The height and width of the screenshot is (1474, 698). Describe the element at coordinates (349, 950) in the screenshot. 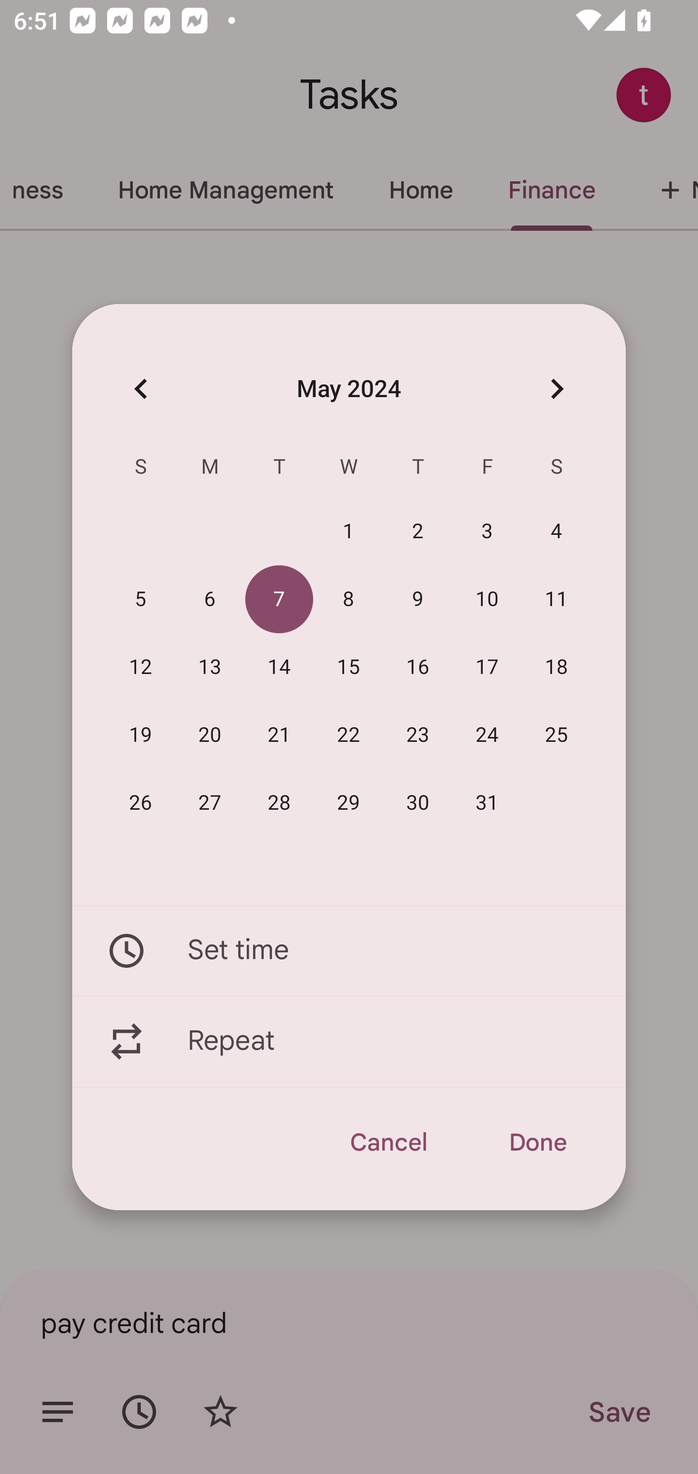

I see `Set time` at that location.